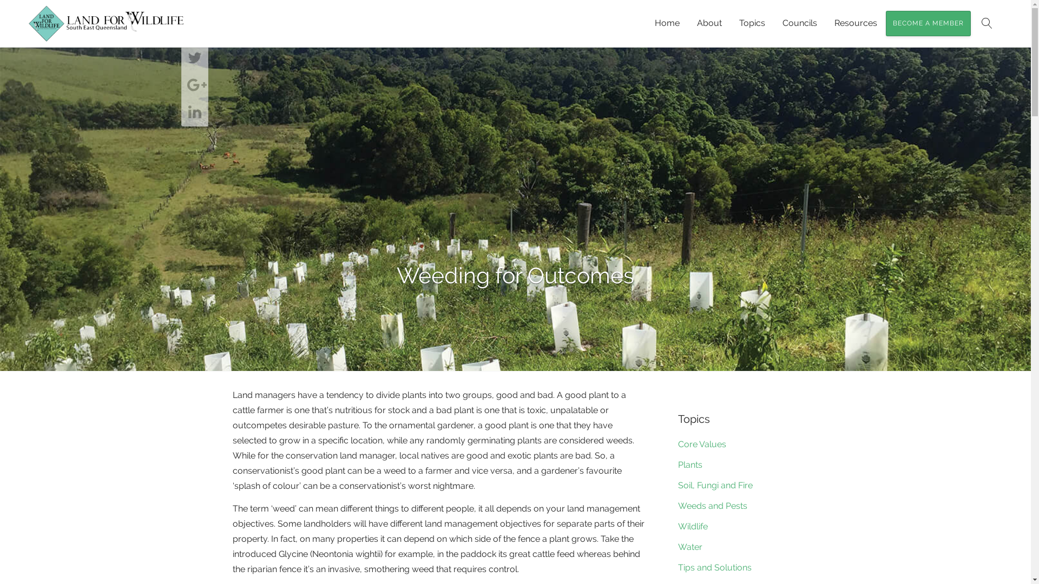  What do you see at coordinates (800, 23) in the screenshot?
I see `Councils` at bounding box center [800, 23].